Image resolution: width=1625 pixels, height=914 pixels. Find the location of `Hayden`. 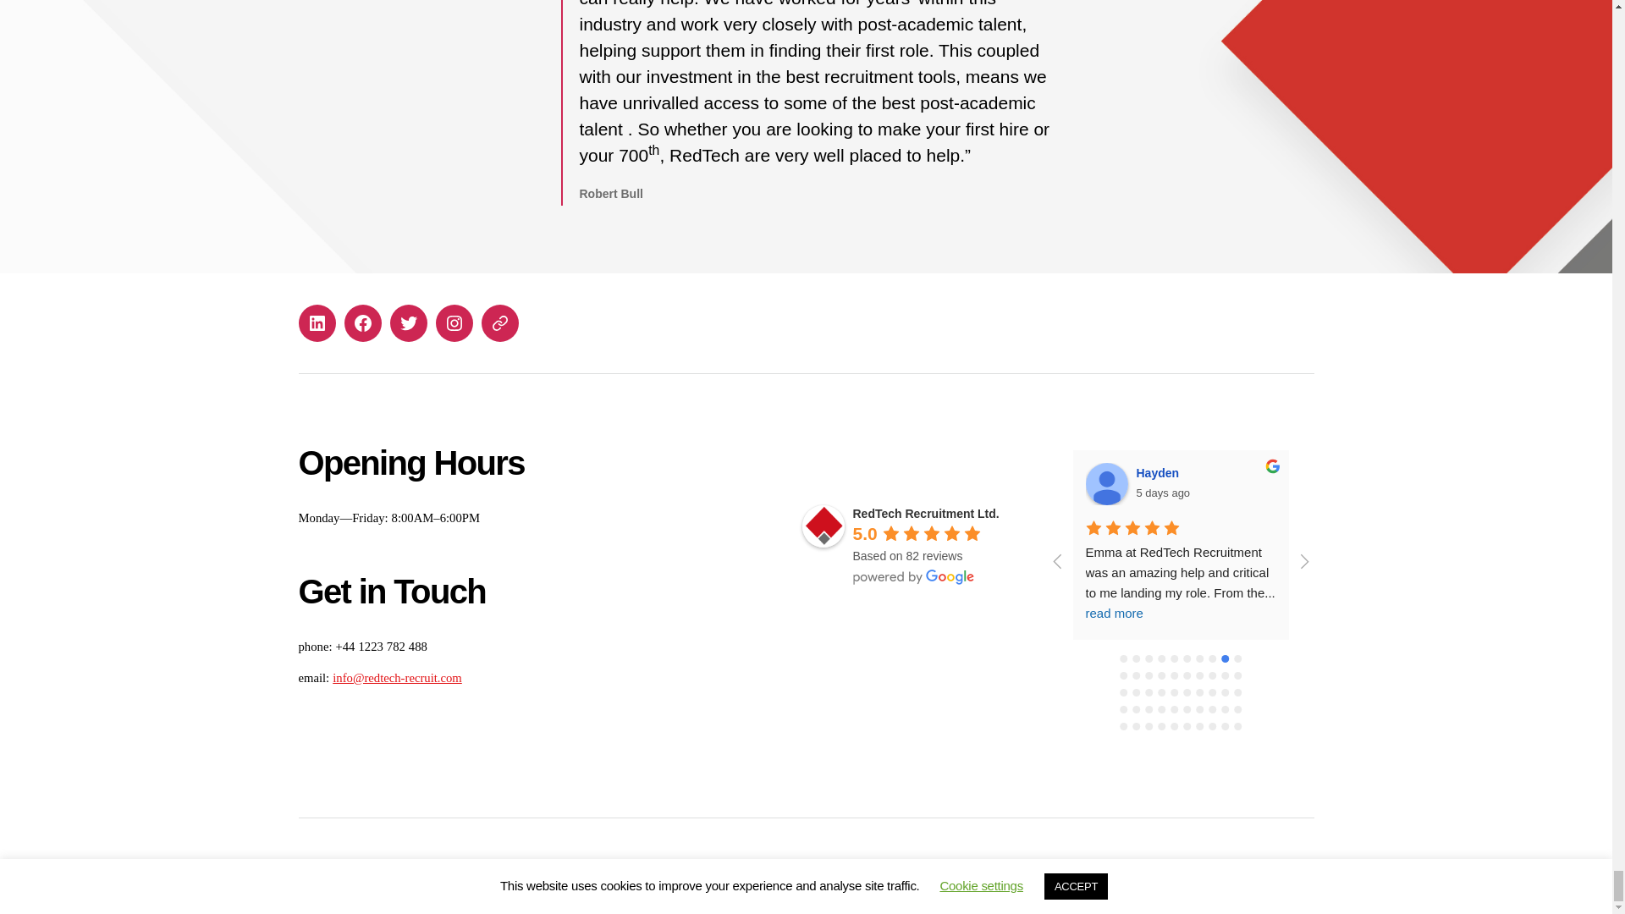

Hayden is located at coordinates (1106, 484).